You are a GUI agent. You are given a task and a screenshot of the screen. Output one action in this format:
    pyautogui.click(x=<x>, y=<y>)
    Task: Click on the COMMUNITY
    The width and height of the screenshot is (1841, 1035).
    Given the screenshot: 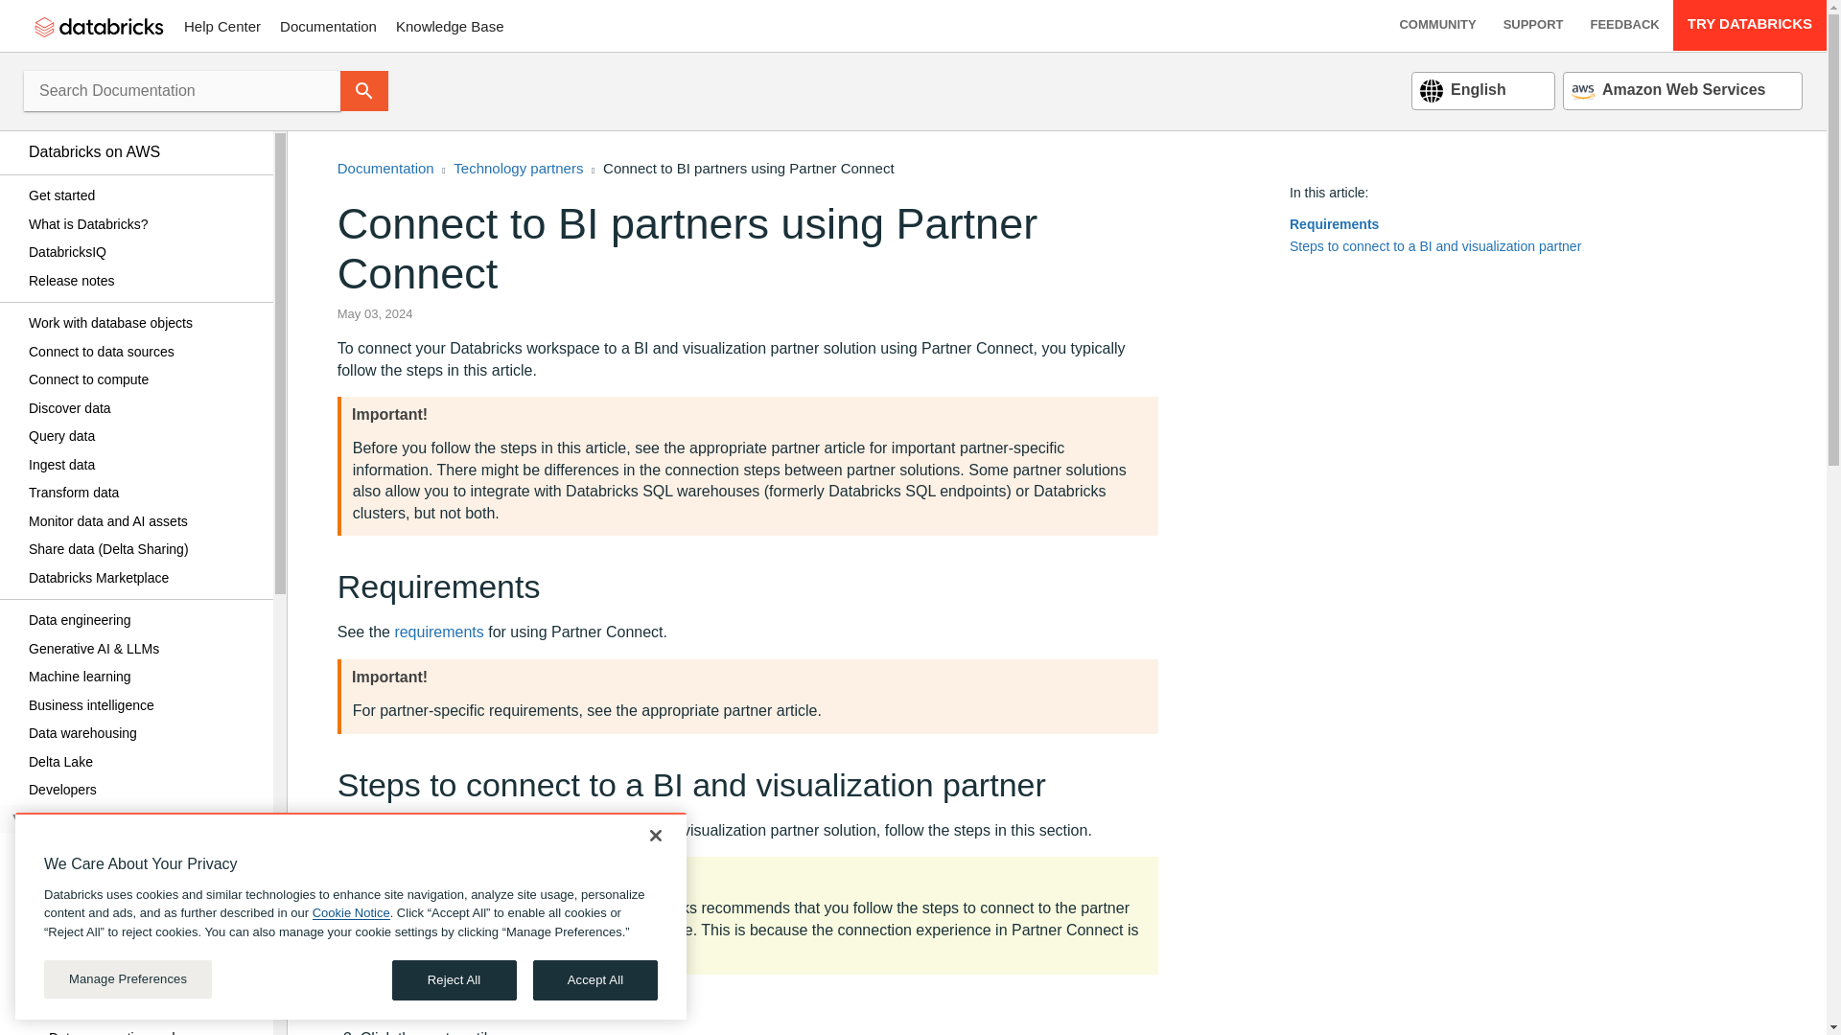 What is the action you would take?
    pyautogui.click(x=1437, y=25)
    